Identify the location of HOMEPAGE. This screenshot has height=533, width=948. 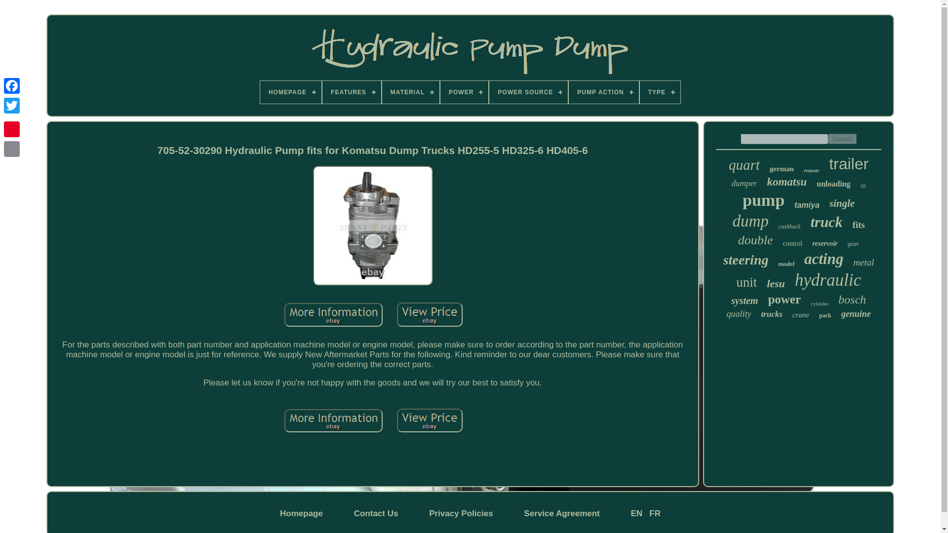
(290, 92).